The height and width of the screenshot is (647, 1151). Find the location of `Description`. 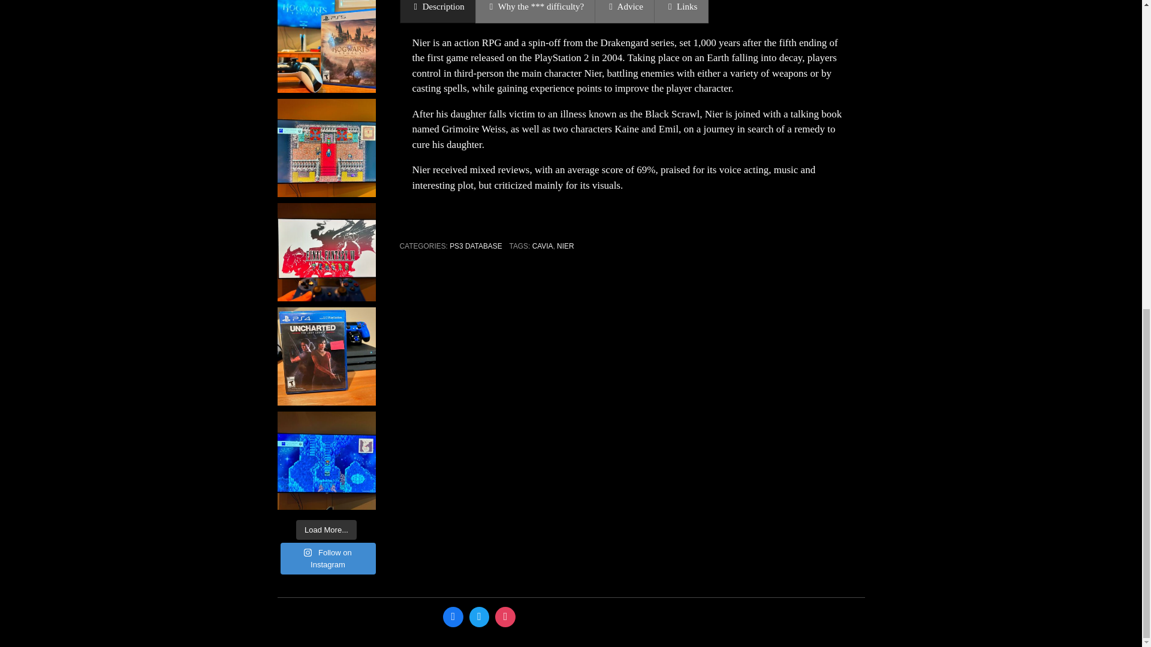

Description is located at coordinates (437, 11).